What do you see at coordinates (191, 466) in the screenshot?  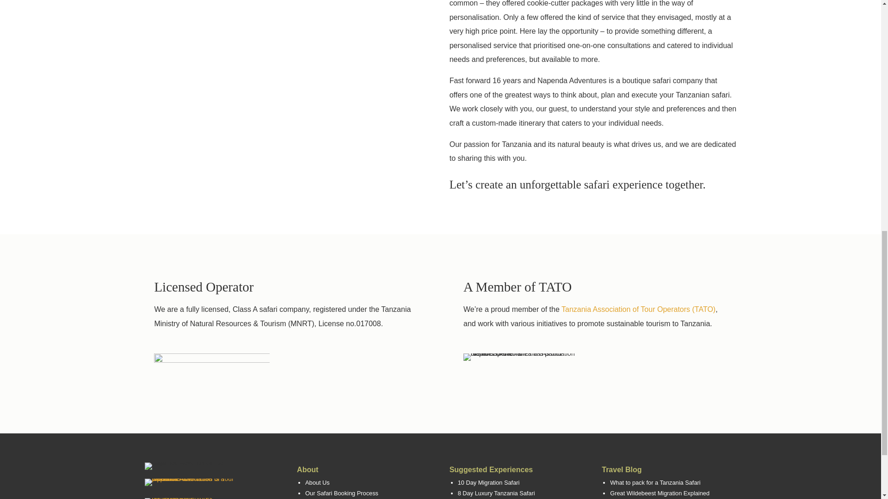 I see `Napenda Adventures Ltd Logo` at bounding box center [191, 466].